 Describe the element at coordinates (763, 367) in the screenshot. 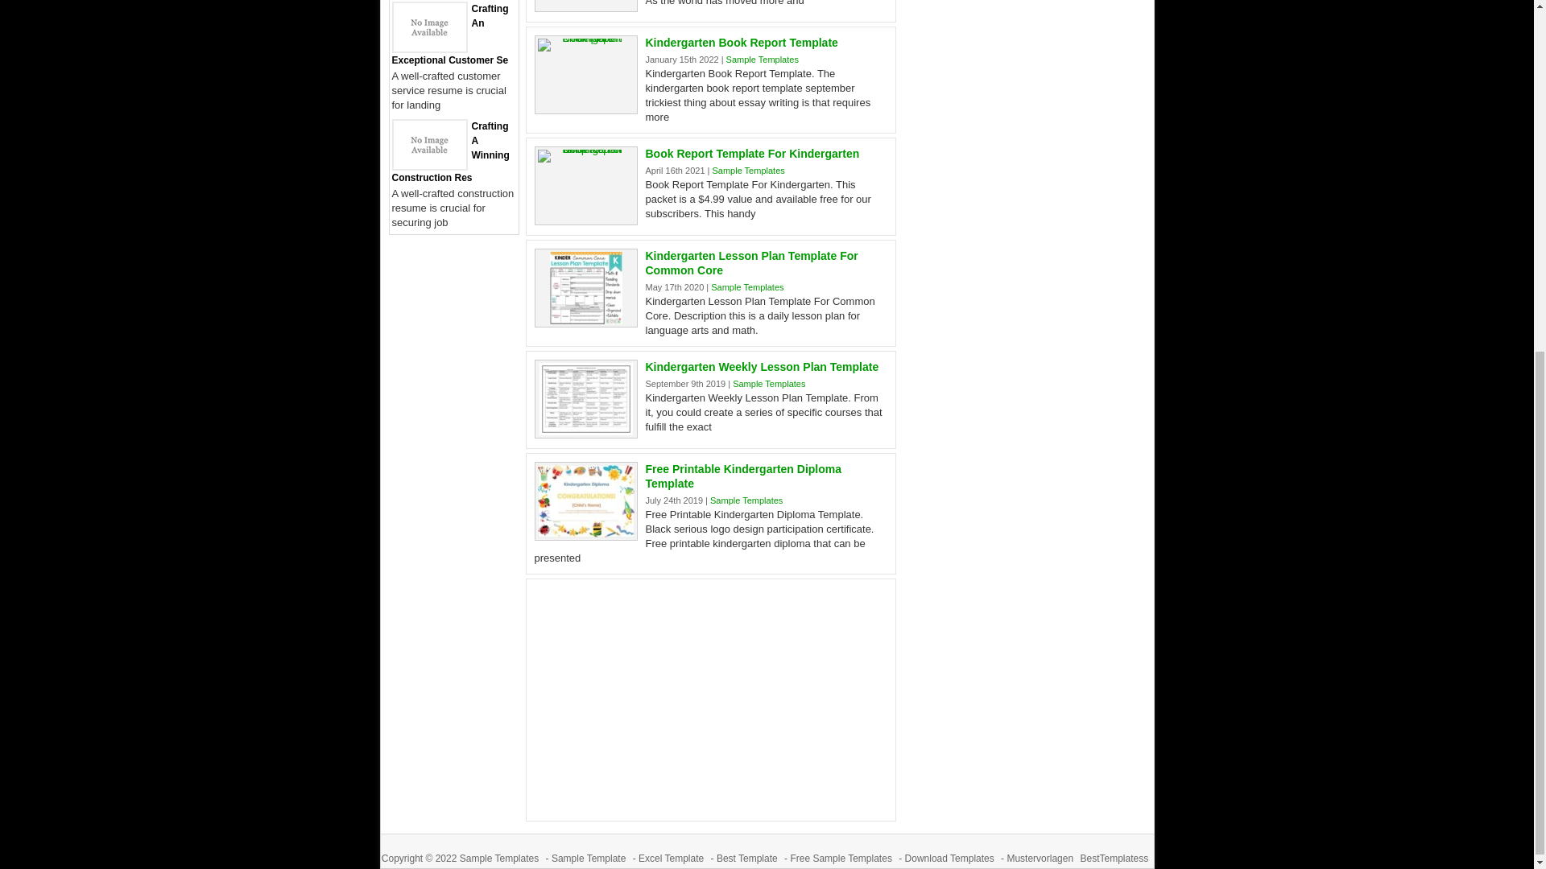

I see `Kindergarten Weekly Lesson Plan Template` at that location.